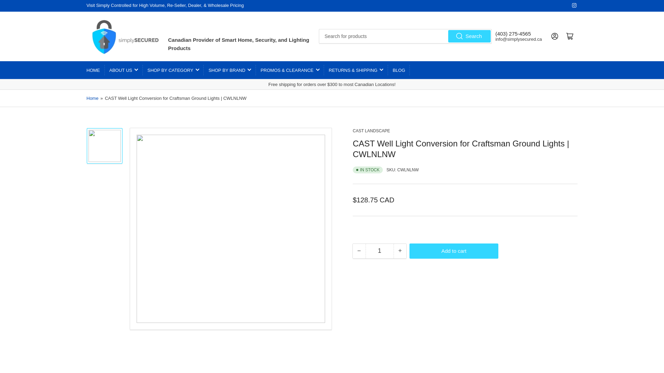  Describe the element at coordinates (470, 36) in the screenshot. I see `Search` at that location.